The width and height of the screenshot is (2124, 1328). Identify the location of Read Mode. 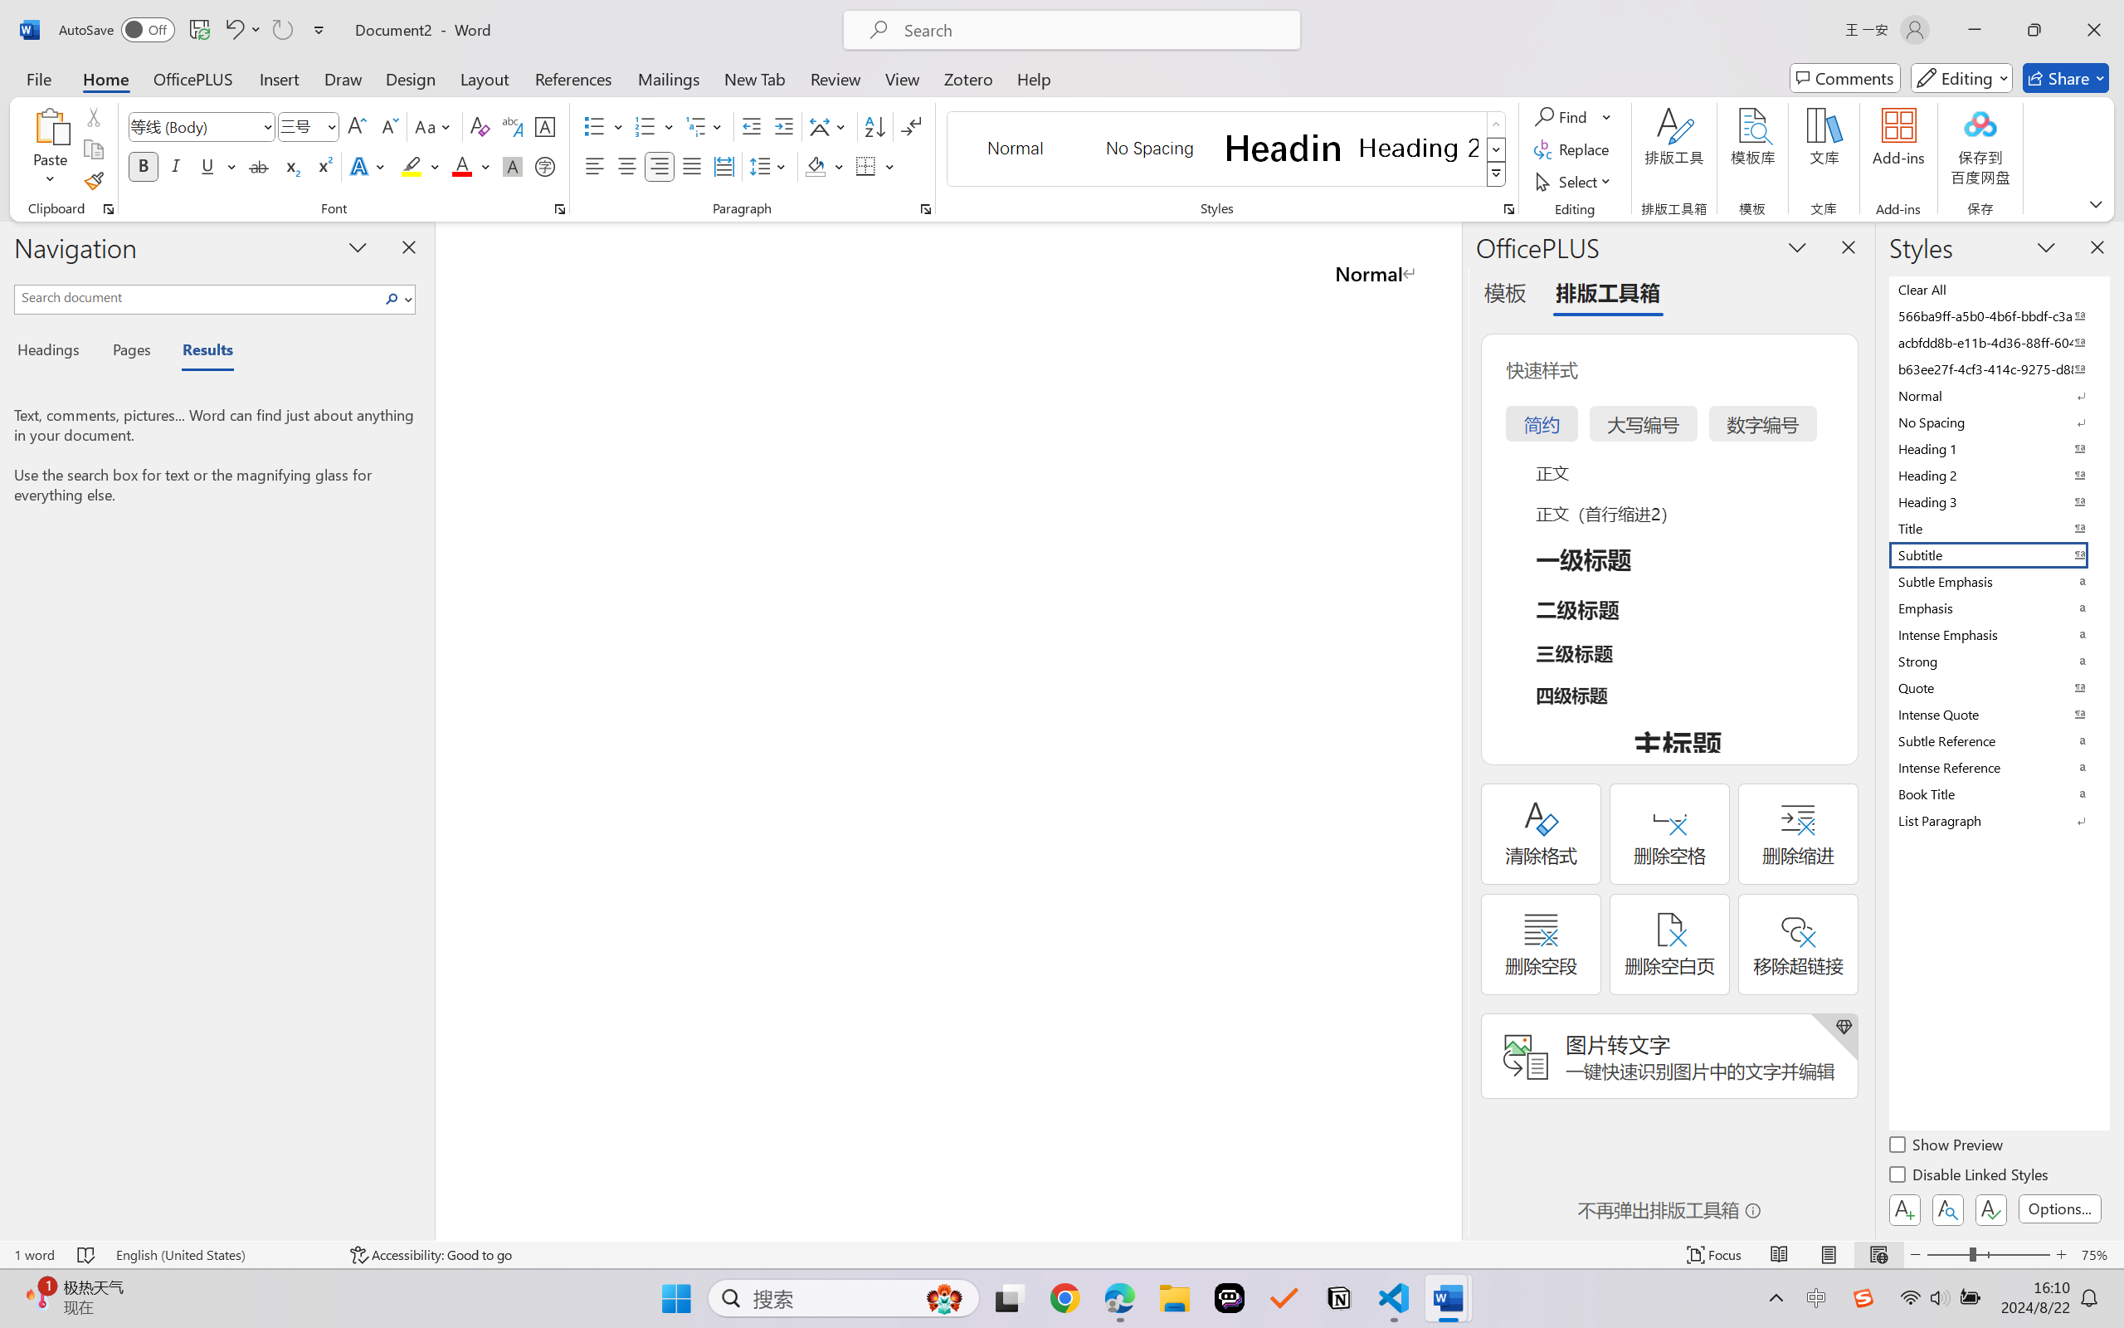
(1780, 1255).